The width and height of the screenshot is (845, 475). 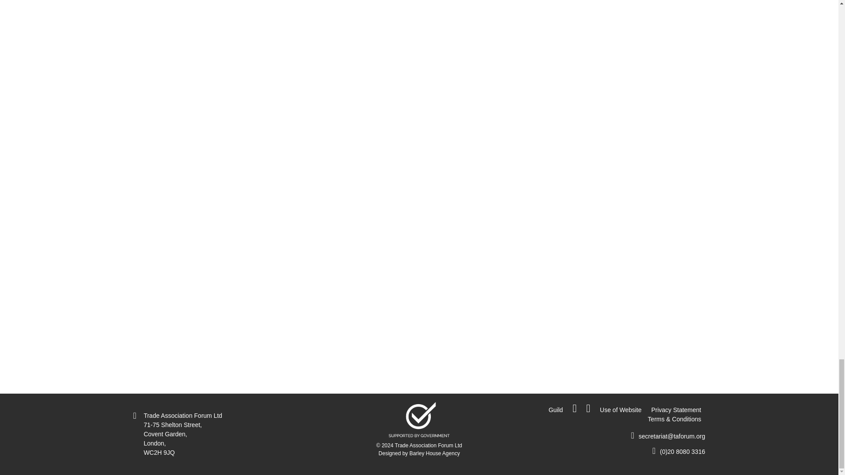 What do you see at coordinates (676, 410) in the screenshot?
I see `Privacy Statement` at bounding box center [676, 410].